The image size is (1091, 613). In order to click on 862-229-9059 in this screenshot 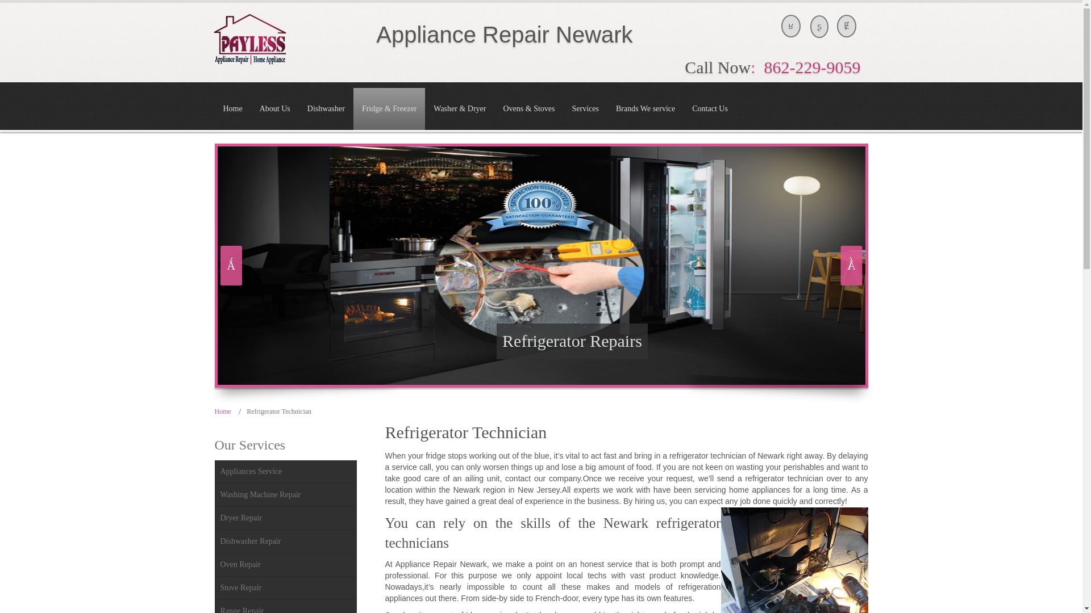, I will do `click(812, 67)`.